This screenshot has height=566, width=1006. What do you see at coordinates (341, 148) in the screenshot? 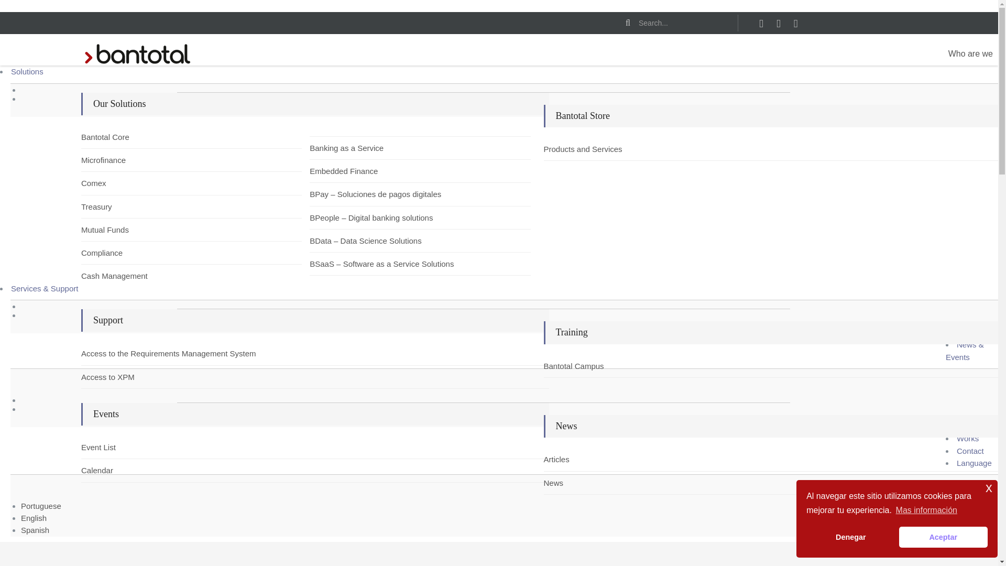
I see `Banking as a Service` at bounding box center [341, 148].